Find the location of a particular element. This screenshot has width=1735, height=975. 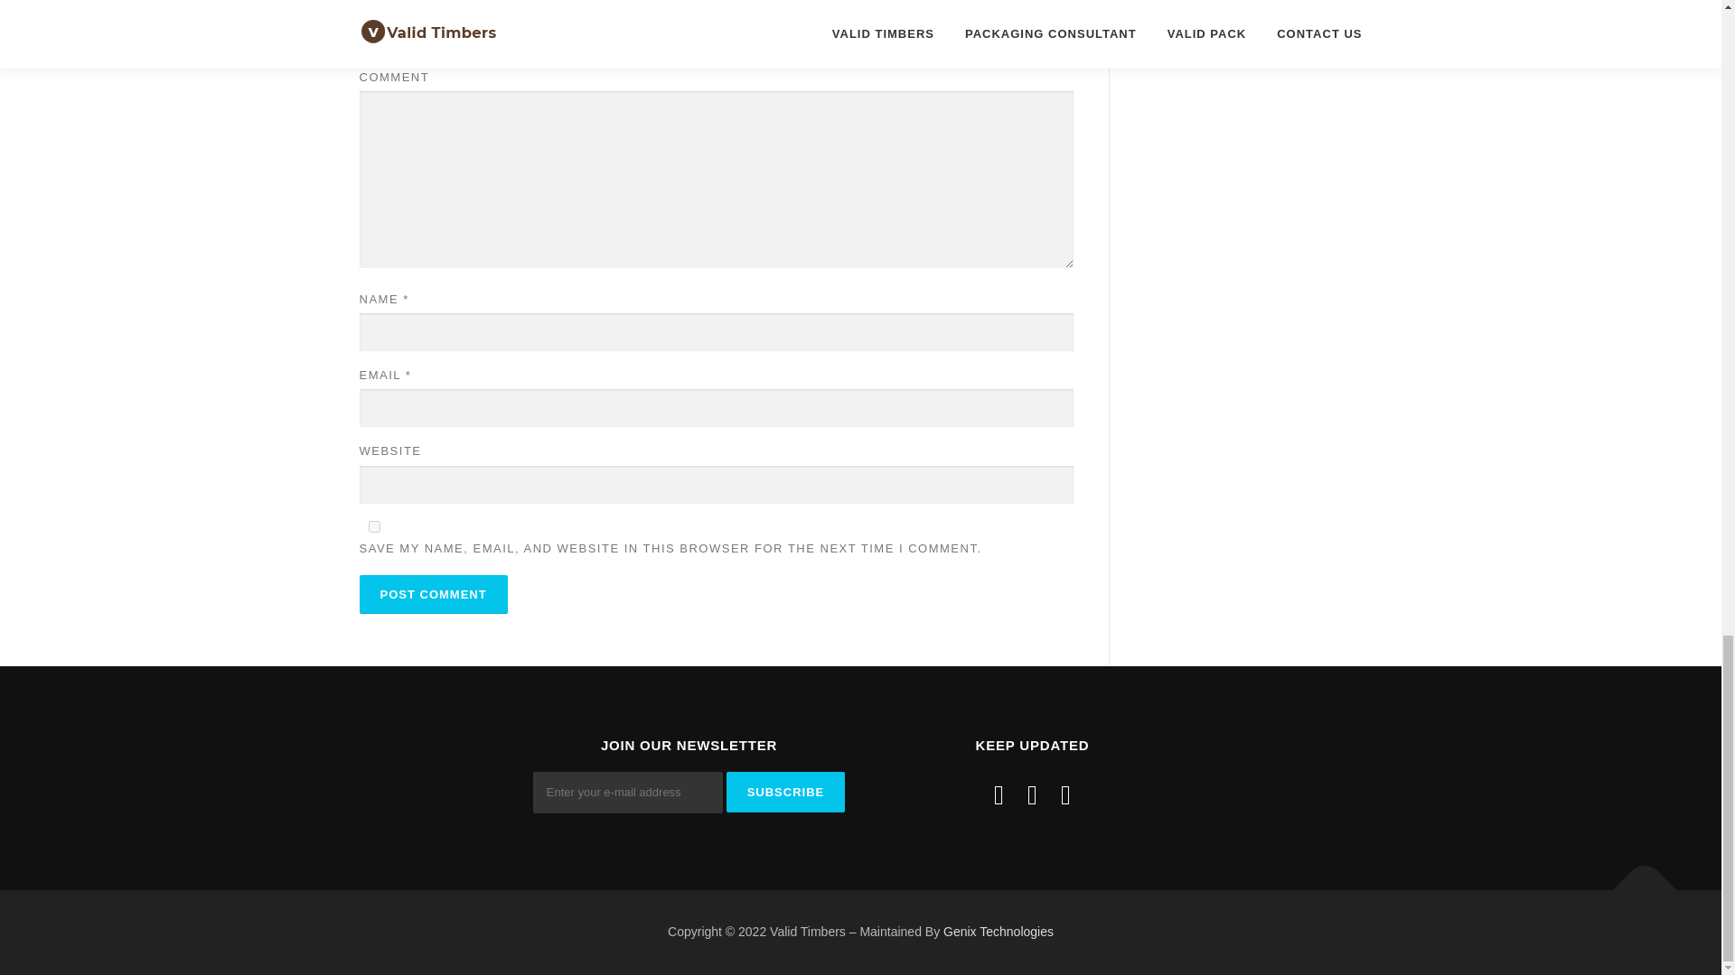

Subscribe is located at coordinates (786, 792).